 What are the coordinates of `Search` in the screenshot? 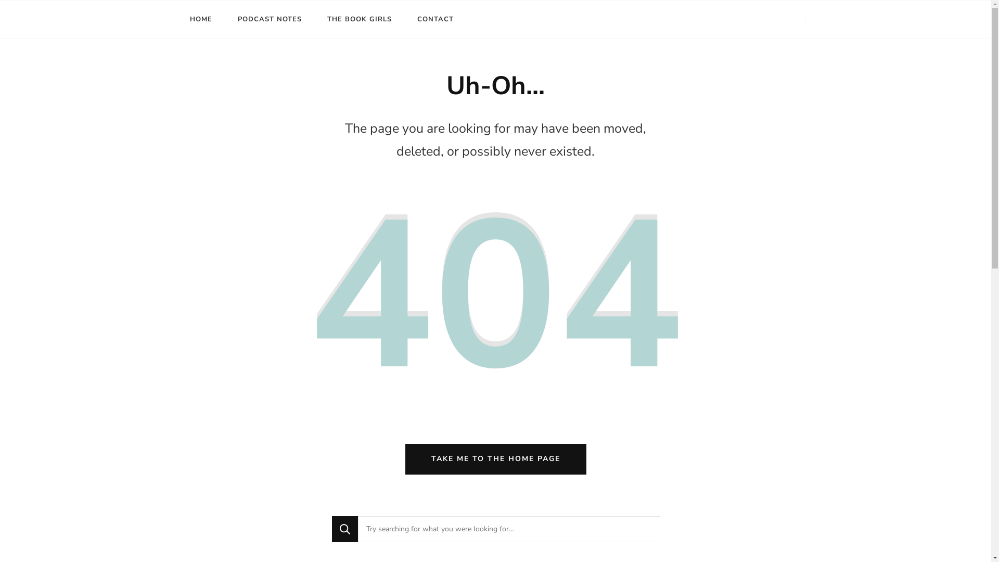 It's located at (345, 529).